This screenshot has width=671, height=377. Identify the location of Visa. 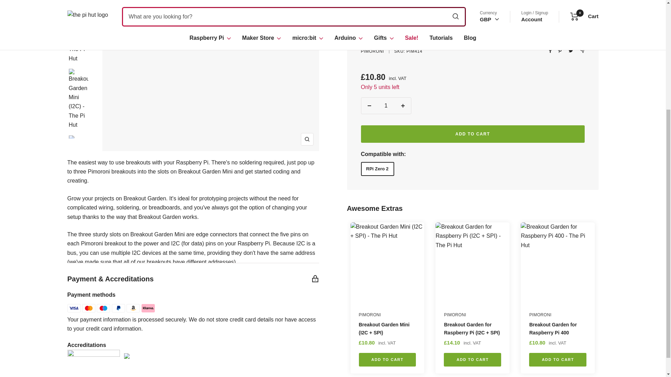
(74, 308).